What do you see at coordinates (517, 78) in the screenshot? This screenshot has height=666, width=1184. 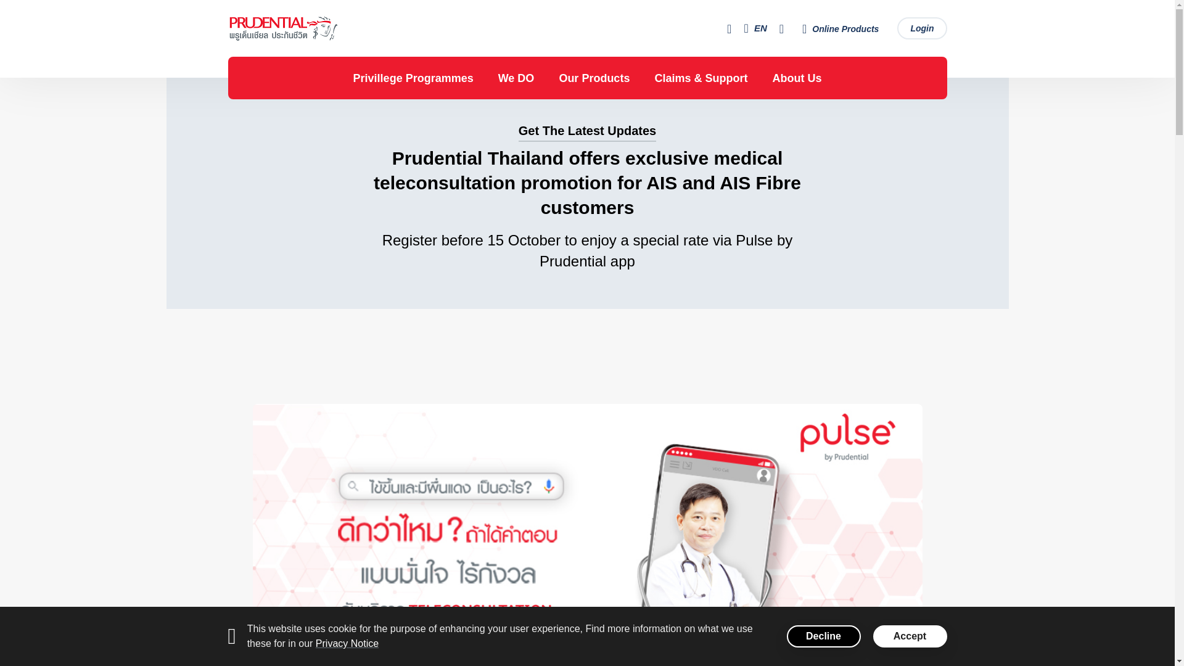 I see `We DO` at bounding box center [517, 78].